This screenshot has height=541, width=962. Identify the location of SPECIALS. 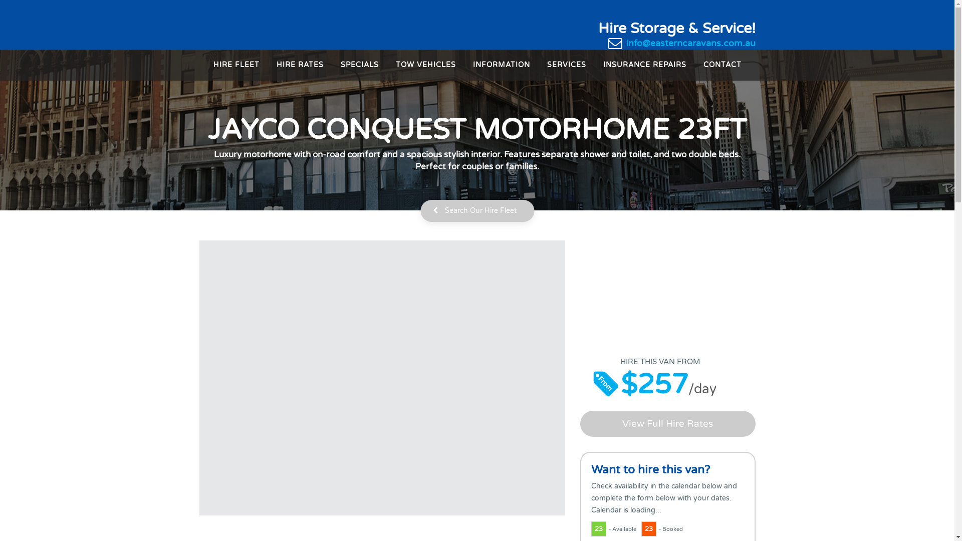
(359, 70).